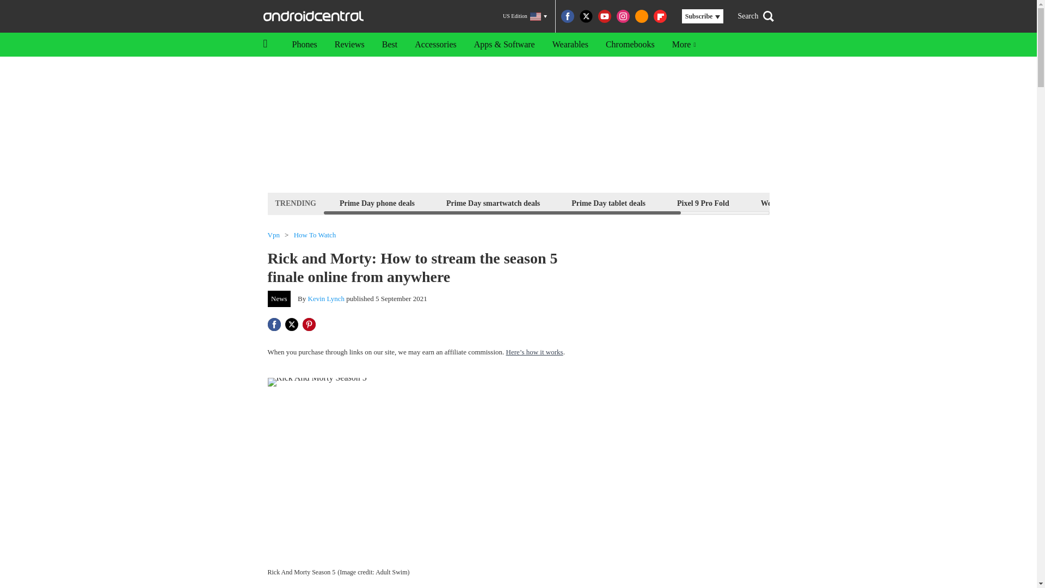 The width and height of the screenshot is (1045, 588). Describe the element at coordinates (315, 235) in the screenshot. I see `How To Watch` at that location.